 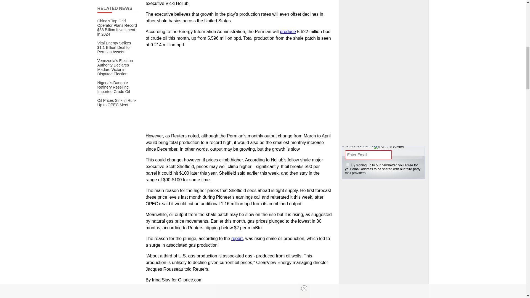 I want to click on 3rd party ad content, so click(x=384, y=96).